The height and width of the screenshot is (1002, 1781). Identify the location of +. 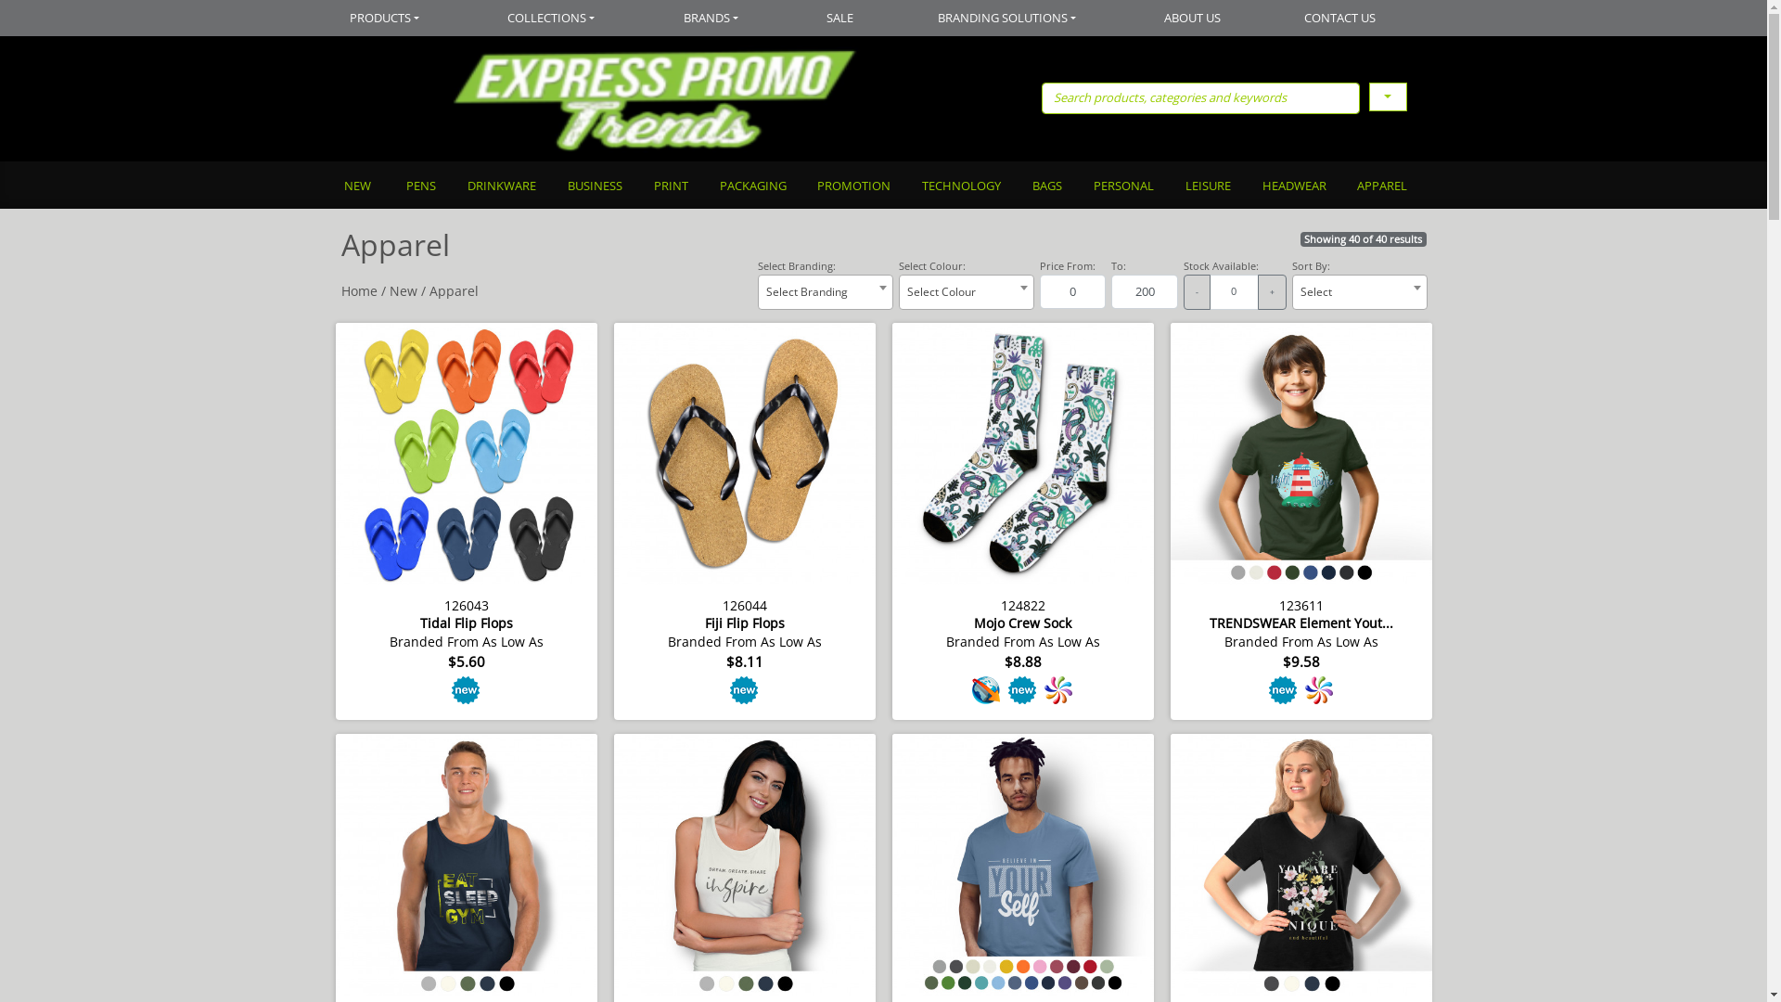
(1273, 292).